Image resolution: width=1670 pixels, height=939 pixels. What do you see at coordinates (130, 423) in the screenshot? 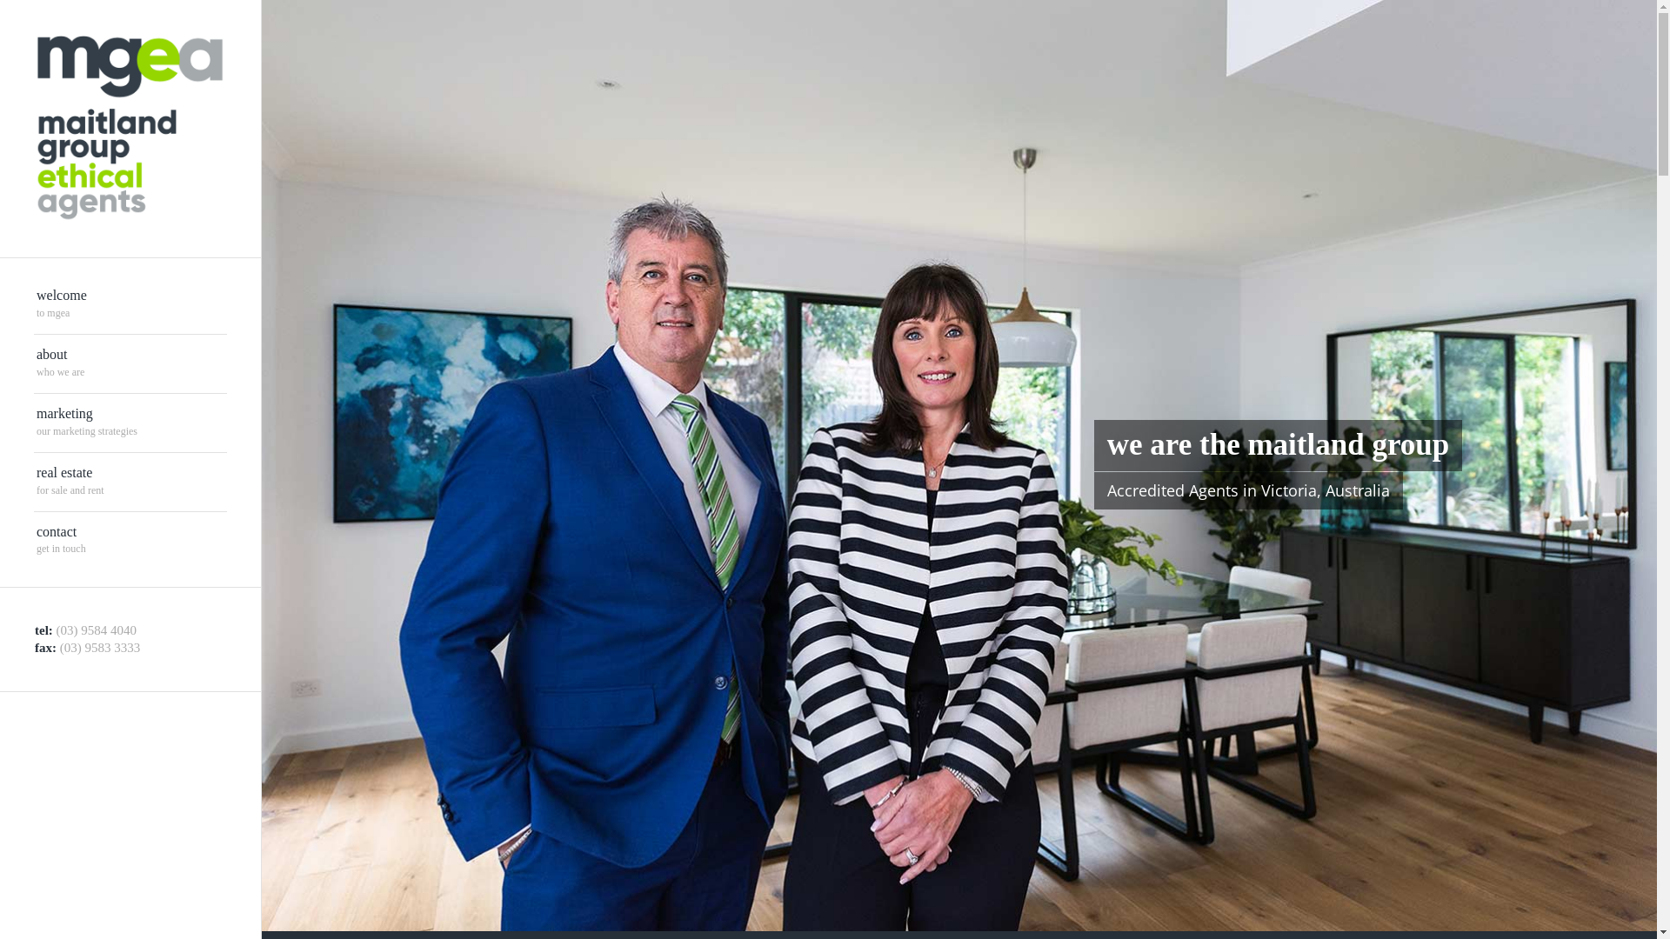
I see `marketing
our marketing strategies` at bounding box center [130, 423].